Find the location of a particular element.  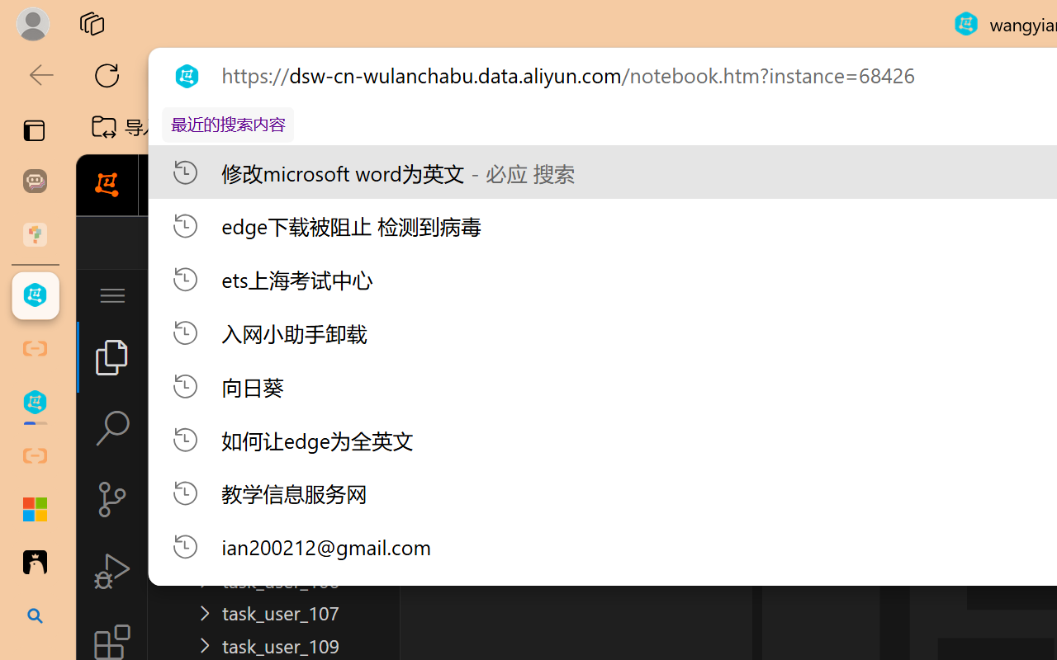

Terminal is located at coordinates (864, 186).